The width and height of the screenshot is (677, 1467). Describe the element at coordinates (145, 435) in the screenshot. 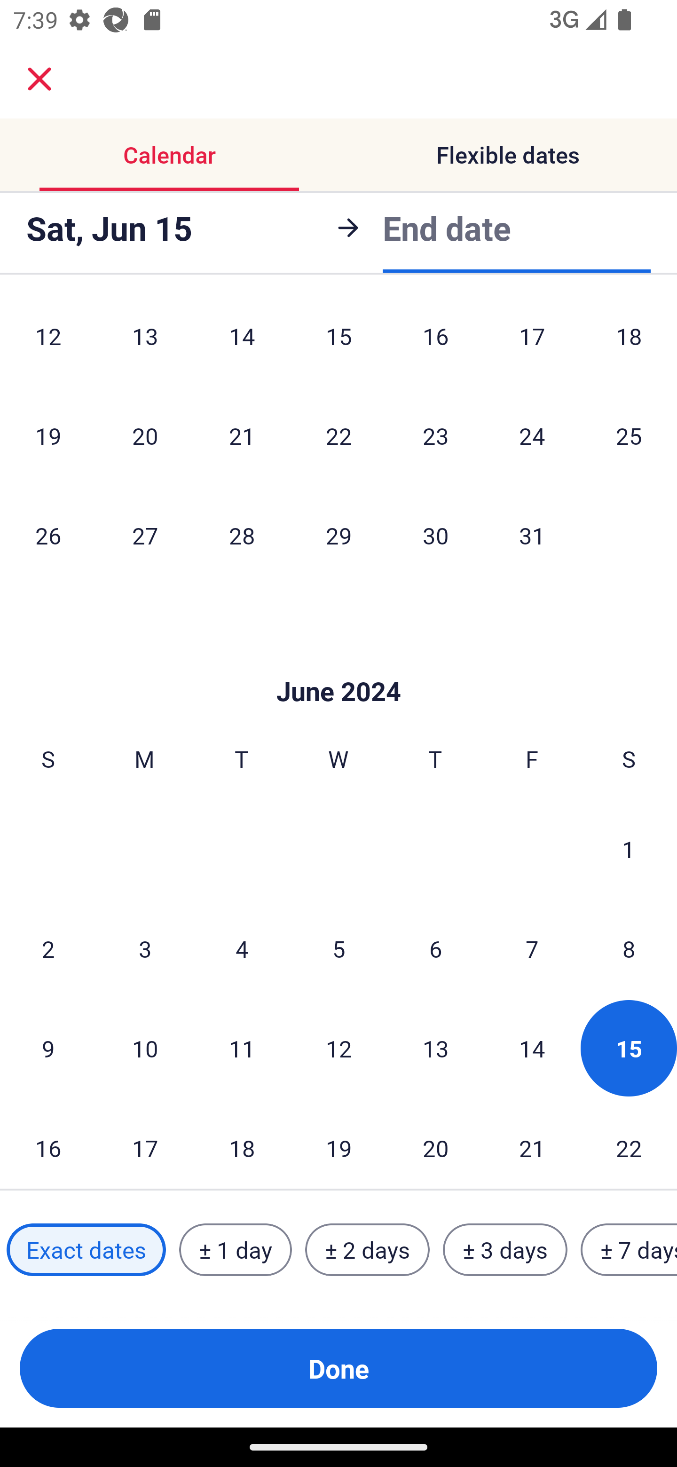

I see `20 Monday, May 20, 2024` at that location.